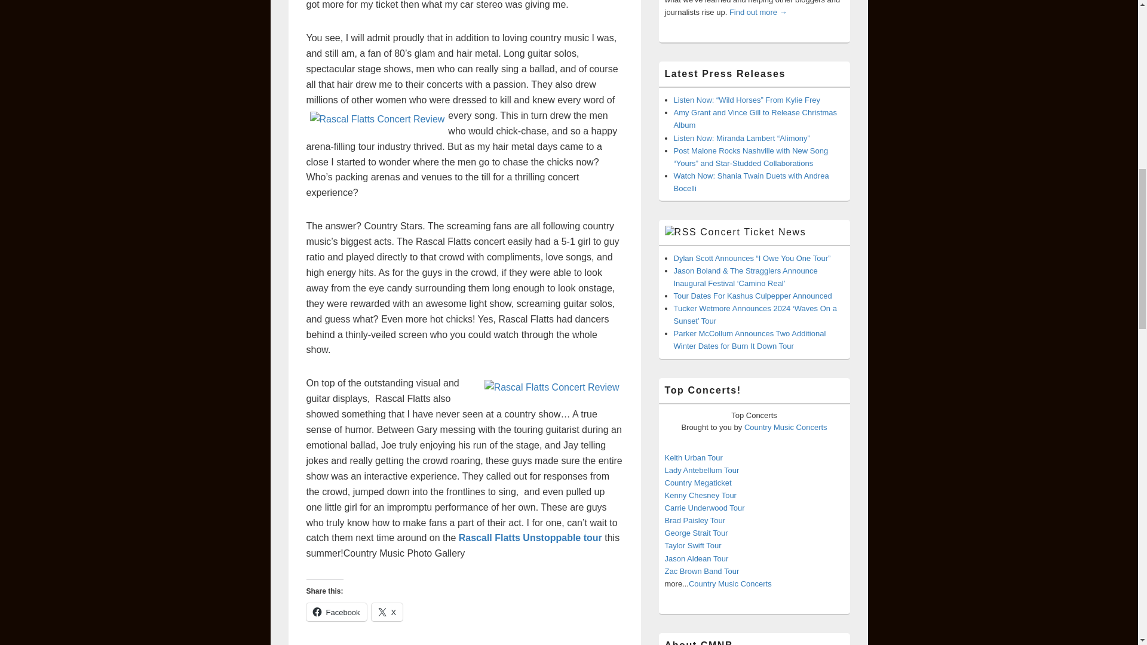  I want to click on Rascal Flatts Concert Review, so click(377, 119).